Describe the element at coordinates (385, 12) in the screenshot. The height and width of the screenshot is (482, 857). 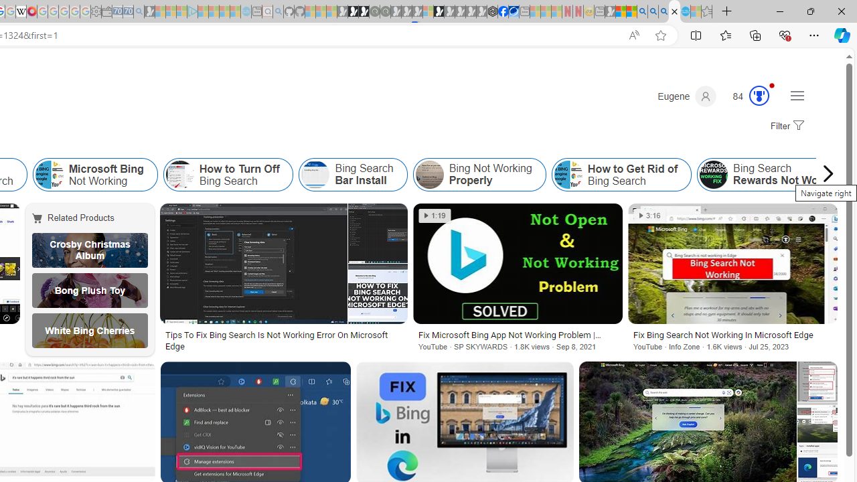
I see `Future Focus Report 2024 - Sleeping` at that location.